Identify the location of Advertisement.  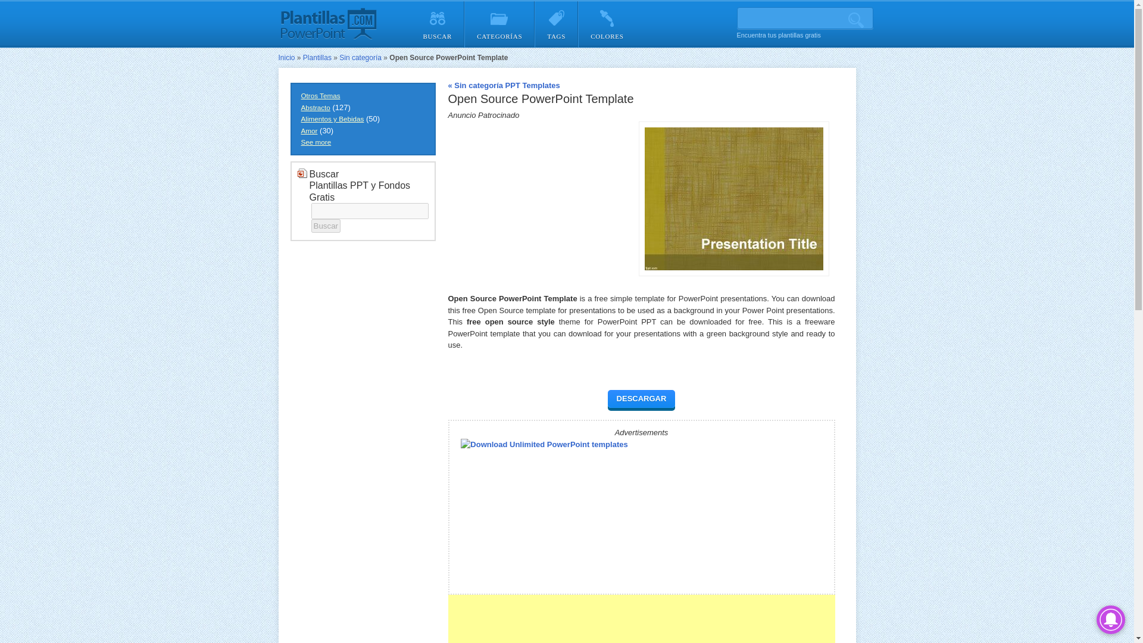
(641, 618).